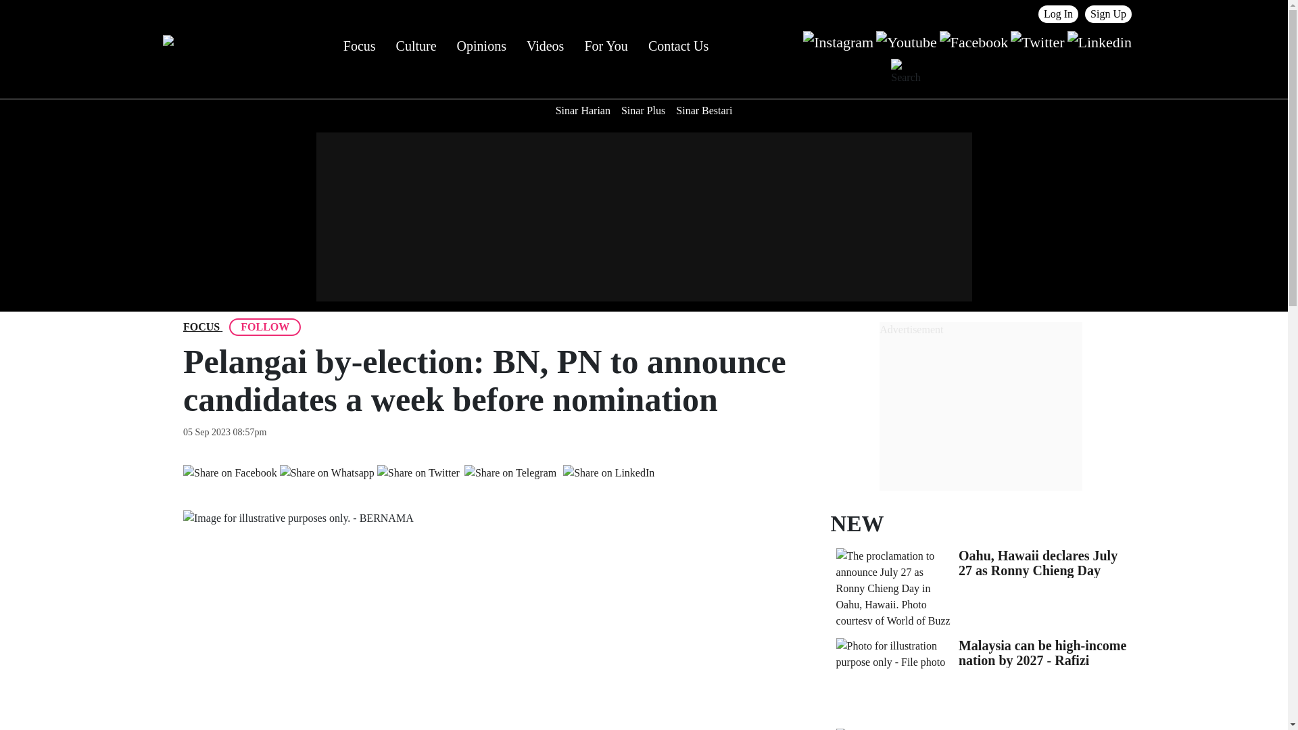  I want to click on Sinar Daily, so click(202, 46).